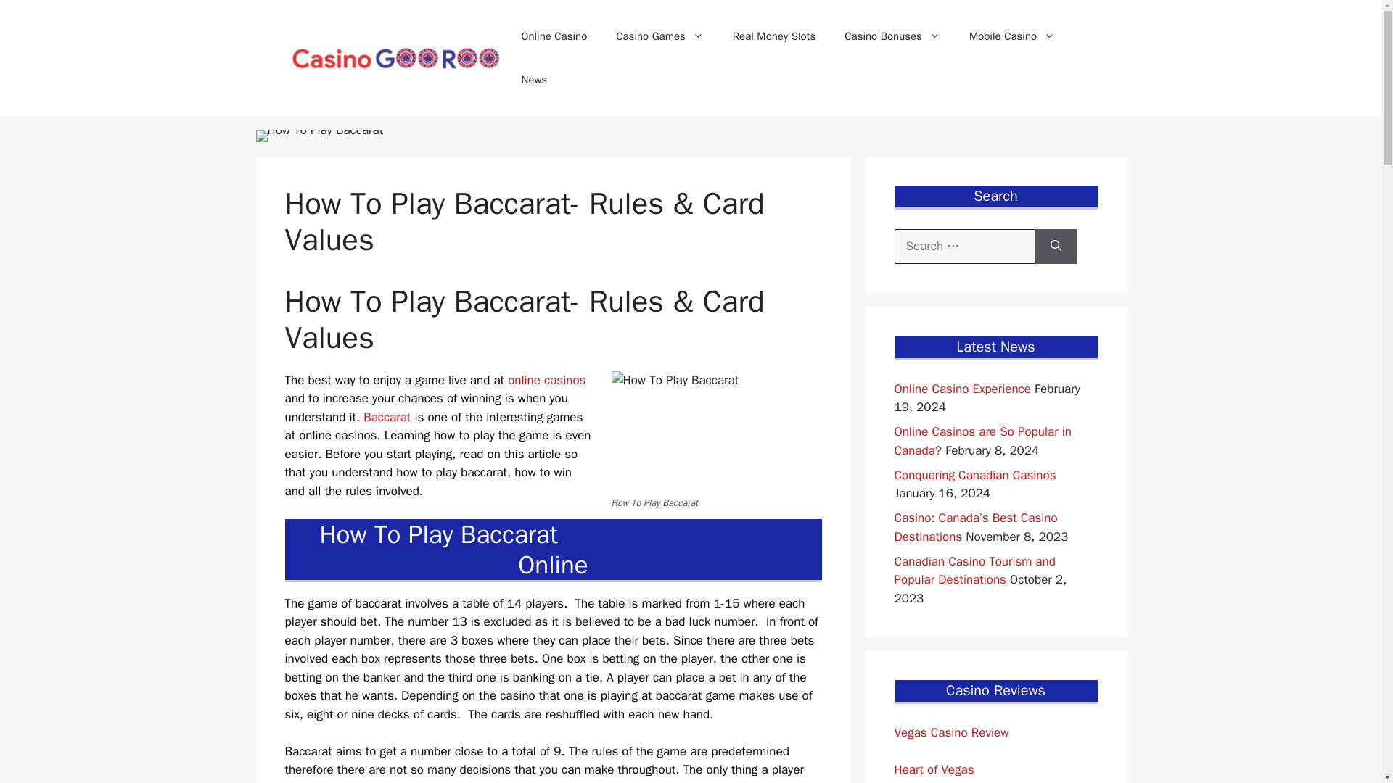  I want to click on Online Casino Experience, so click(962, 389).